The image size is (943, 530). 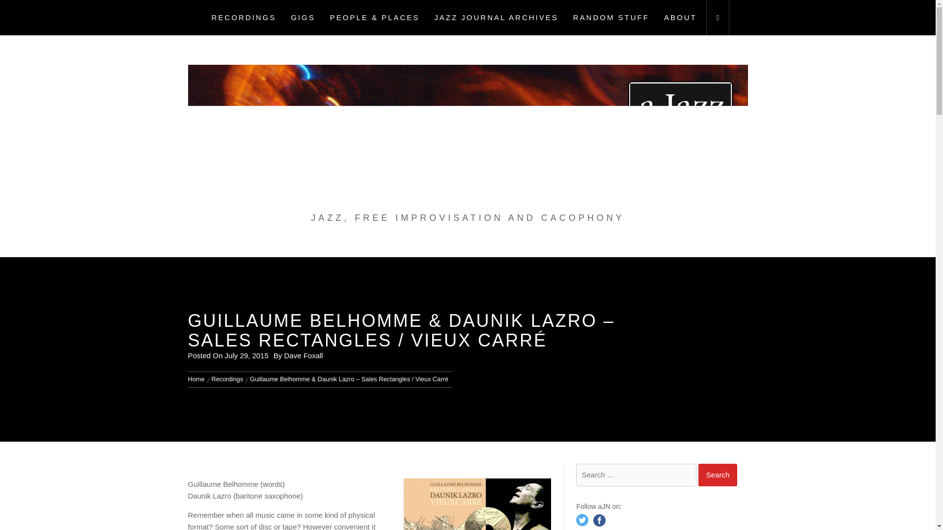 I want to click on Home, so click(x=197, y=379).